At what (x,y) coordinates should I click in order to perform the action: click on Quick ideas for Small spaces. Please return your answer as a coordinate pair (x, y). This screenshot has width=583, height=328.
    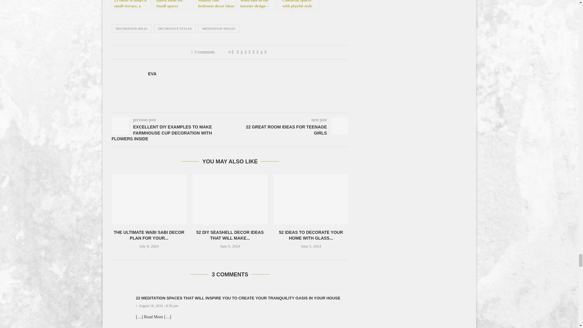
    Looking at the image, I should click on (173, 5).